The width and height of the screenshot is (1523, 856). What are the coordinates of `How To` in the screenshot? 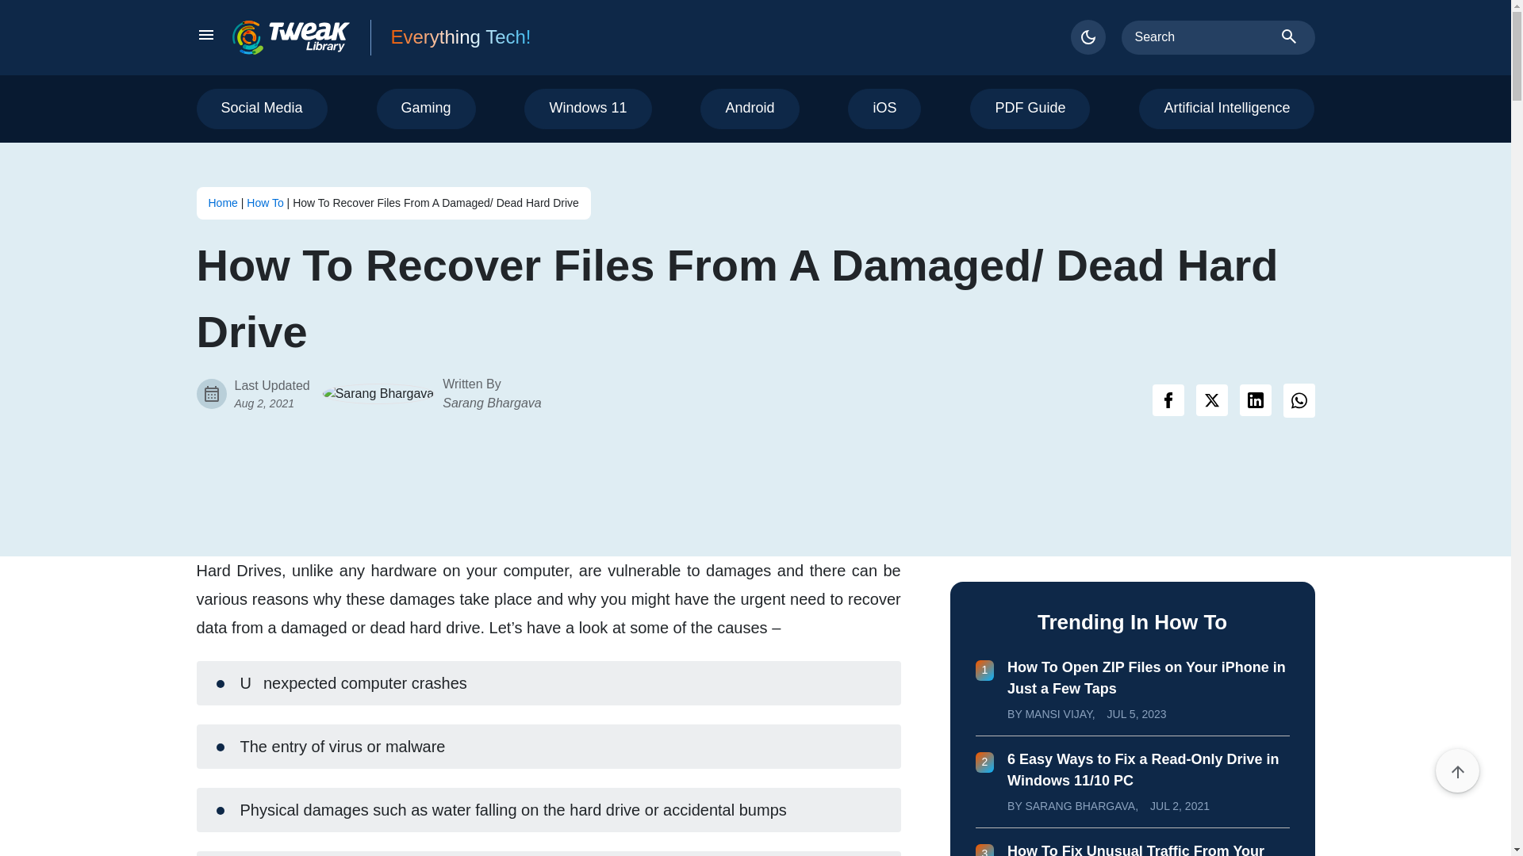 It's located at (265, 203).